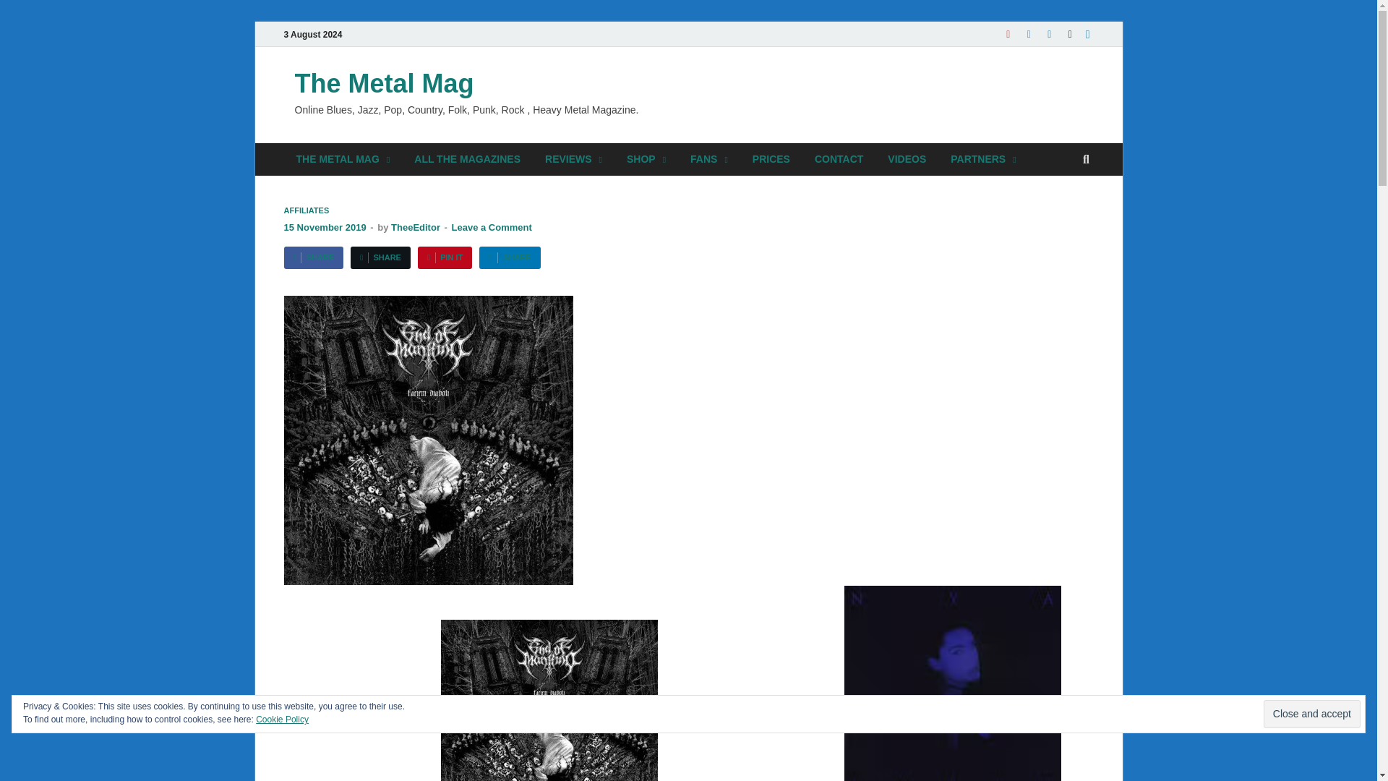  What do you see at coordinates (708, 159) in the screenshot?
I see `FANS` at bounding box center [708, 159].